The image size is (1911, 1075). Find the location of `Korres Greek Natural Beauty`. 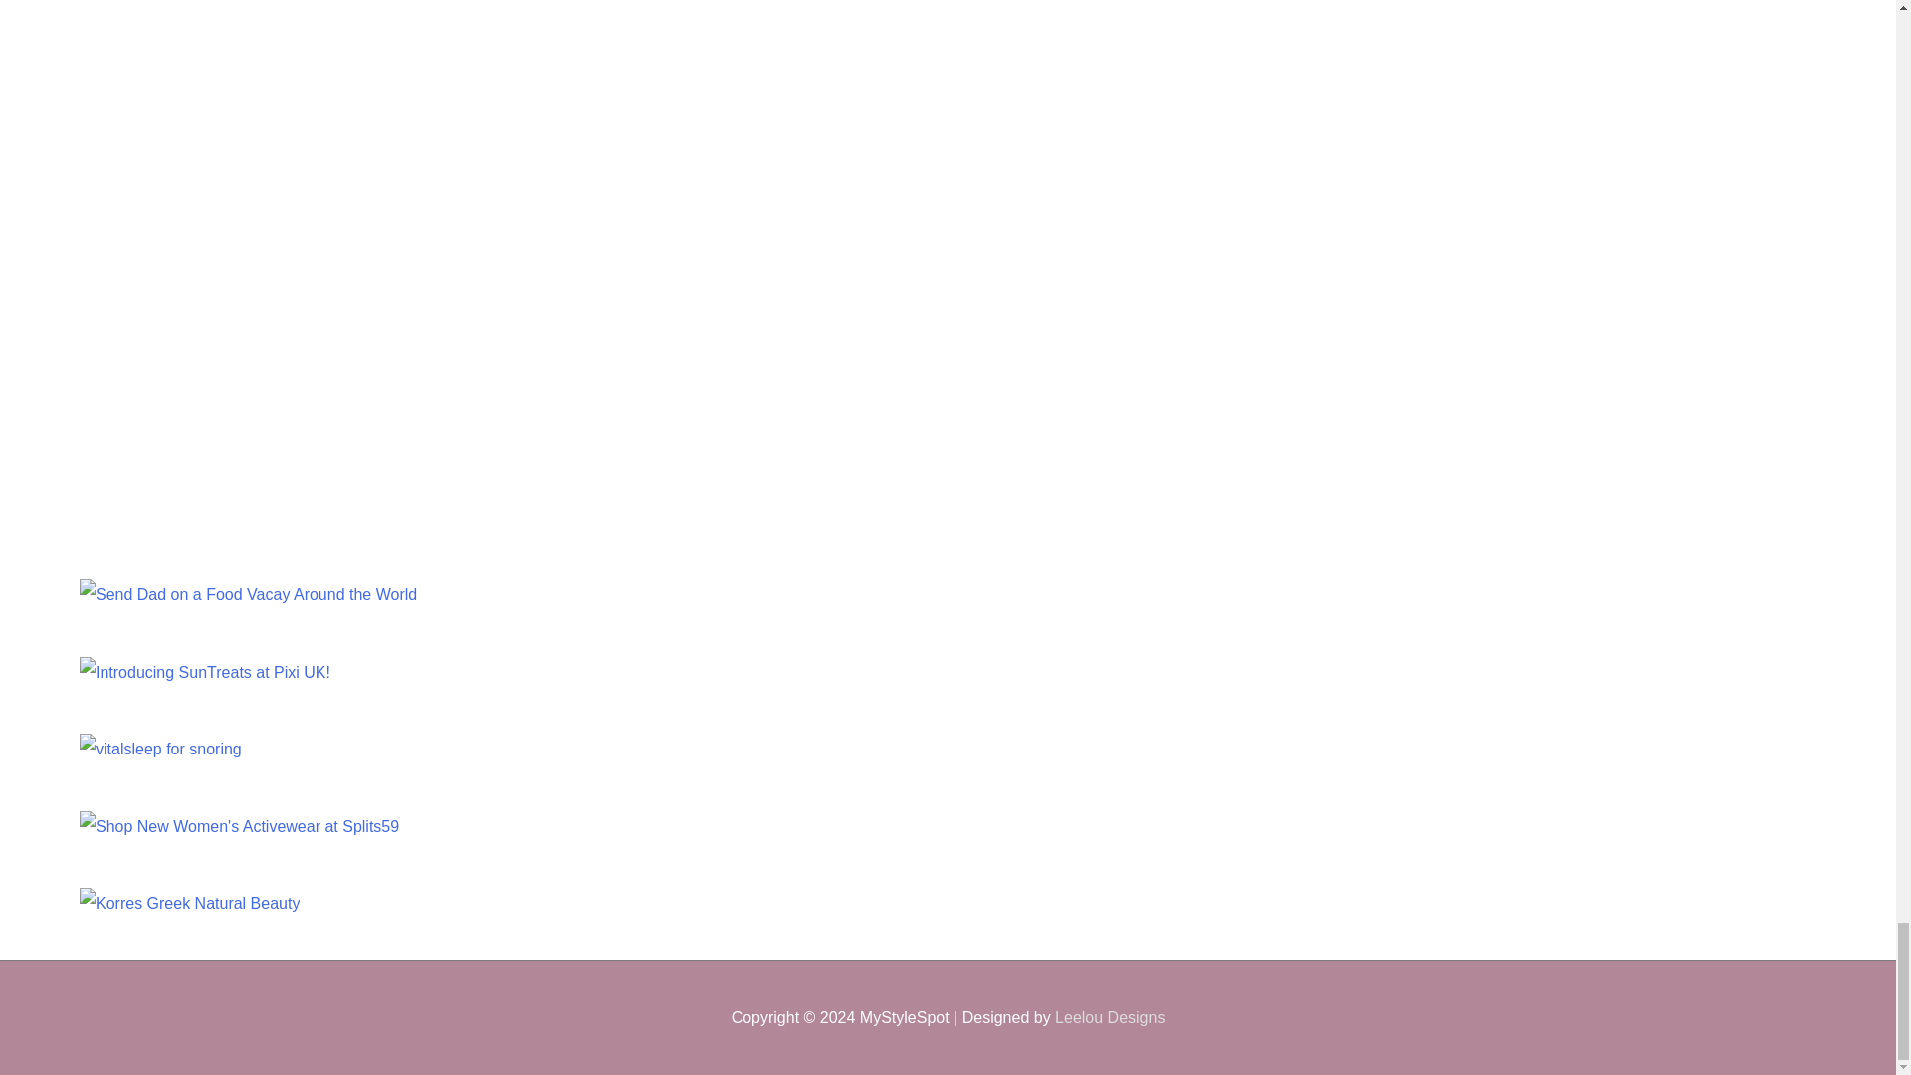

Korres Greek Natural Beauty is located at coordinates (189, 904).